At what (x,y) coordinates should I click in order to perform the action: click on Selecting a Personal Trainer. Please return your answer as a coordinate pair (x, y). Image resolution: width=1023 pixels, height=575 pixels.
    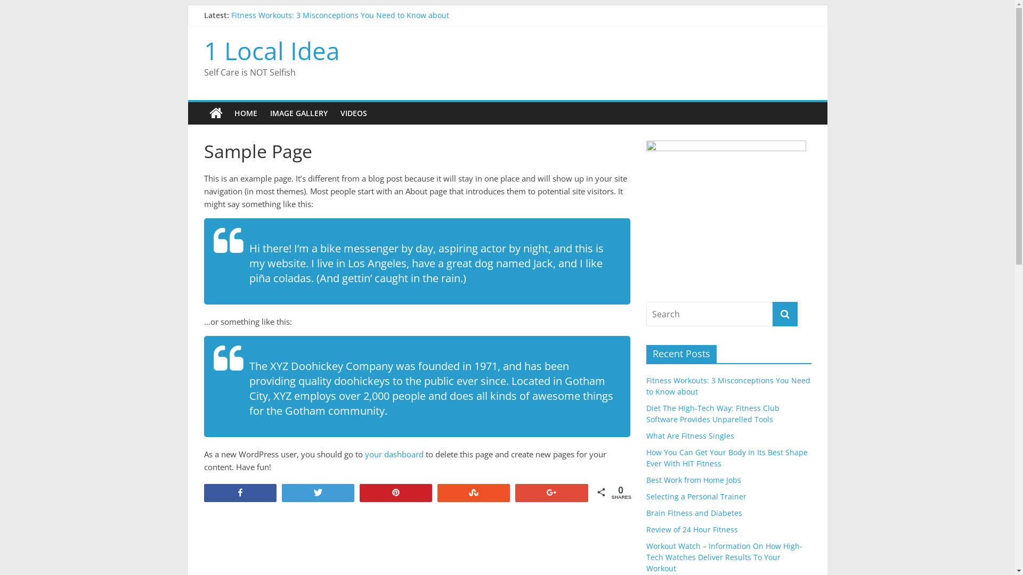
    Looking at the image, I should click on (696, 496).